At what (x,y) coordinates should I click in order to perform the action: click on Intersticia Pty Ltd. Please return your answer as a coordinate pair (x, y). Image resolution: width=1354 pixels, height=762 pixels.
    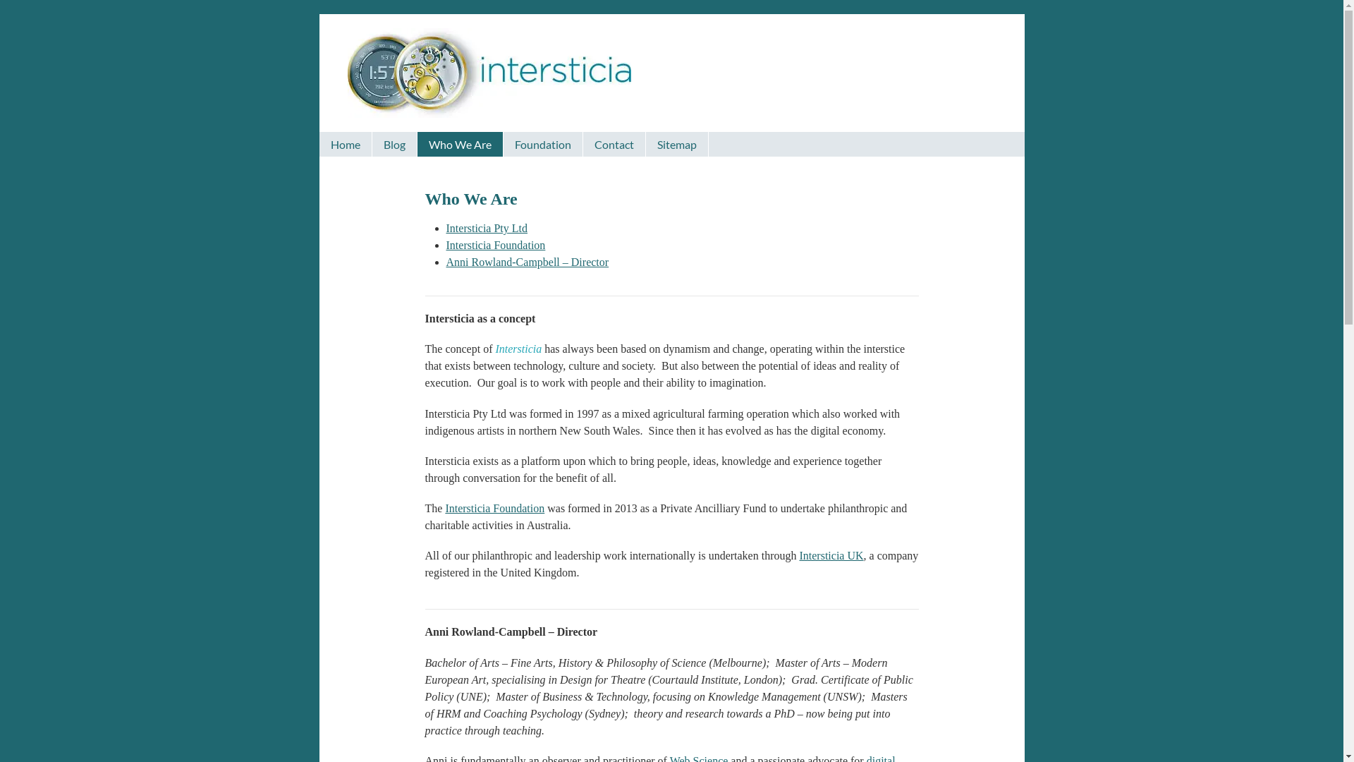
    Looking at the image, I should click on (487, 229).